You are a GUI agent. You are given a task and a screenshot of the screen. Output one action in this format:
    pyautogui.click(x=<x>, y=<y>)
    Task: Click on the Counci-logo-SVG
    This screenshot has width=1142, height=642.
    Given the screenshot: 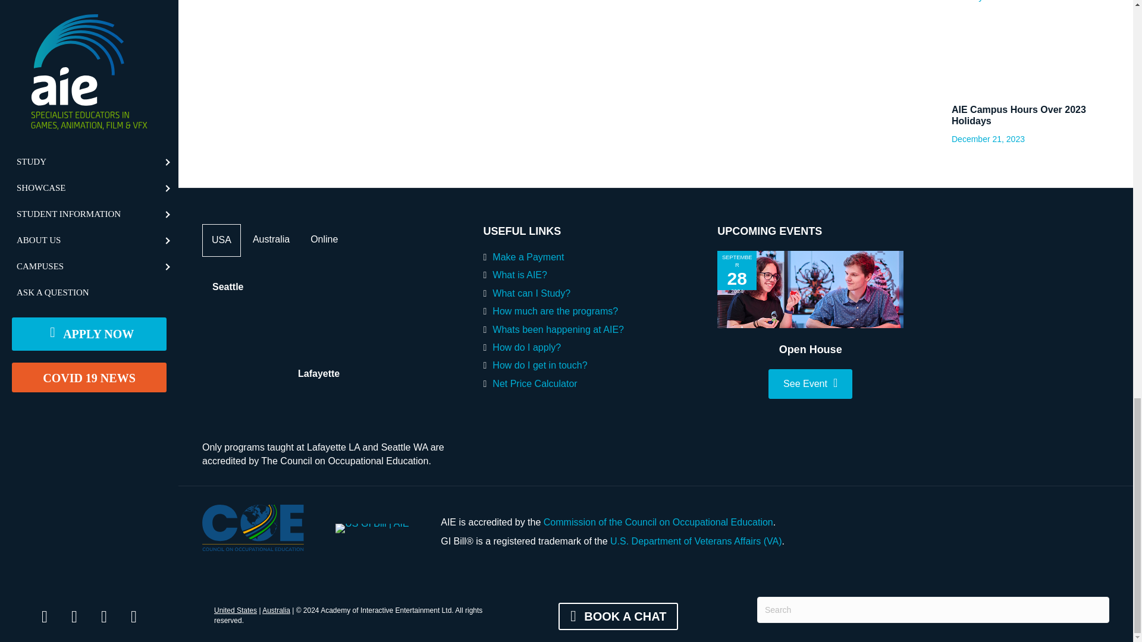 What is the action you would take?
    pyautogui.click(x=252, y=528)
    